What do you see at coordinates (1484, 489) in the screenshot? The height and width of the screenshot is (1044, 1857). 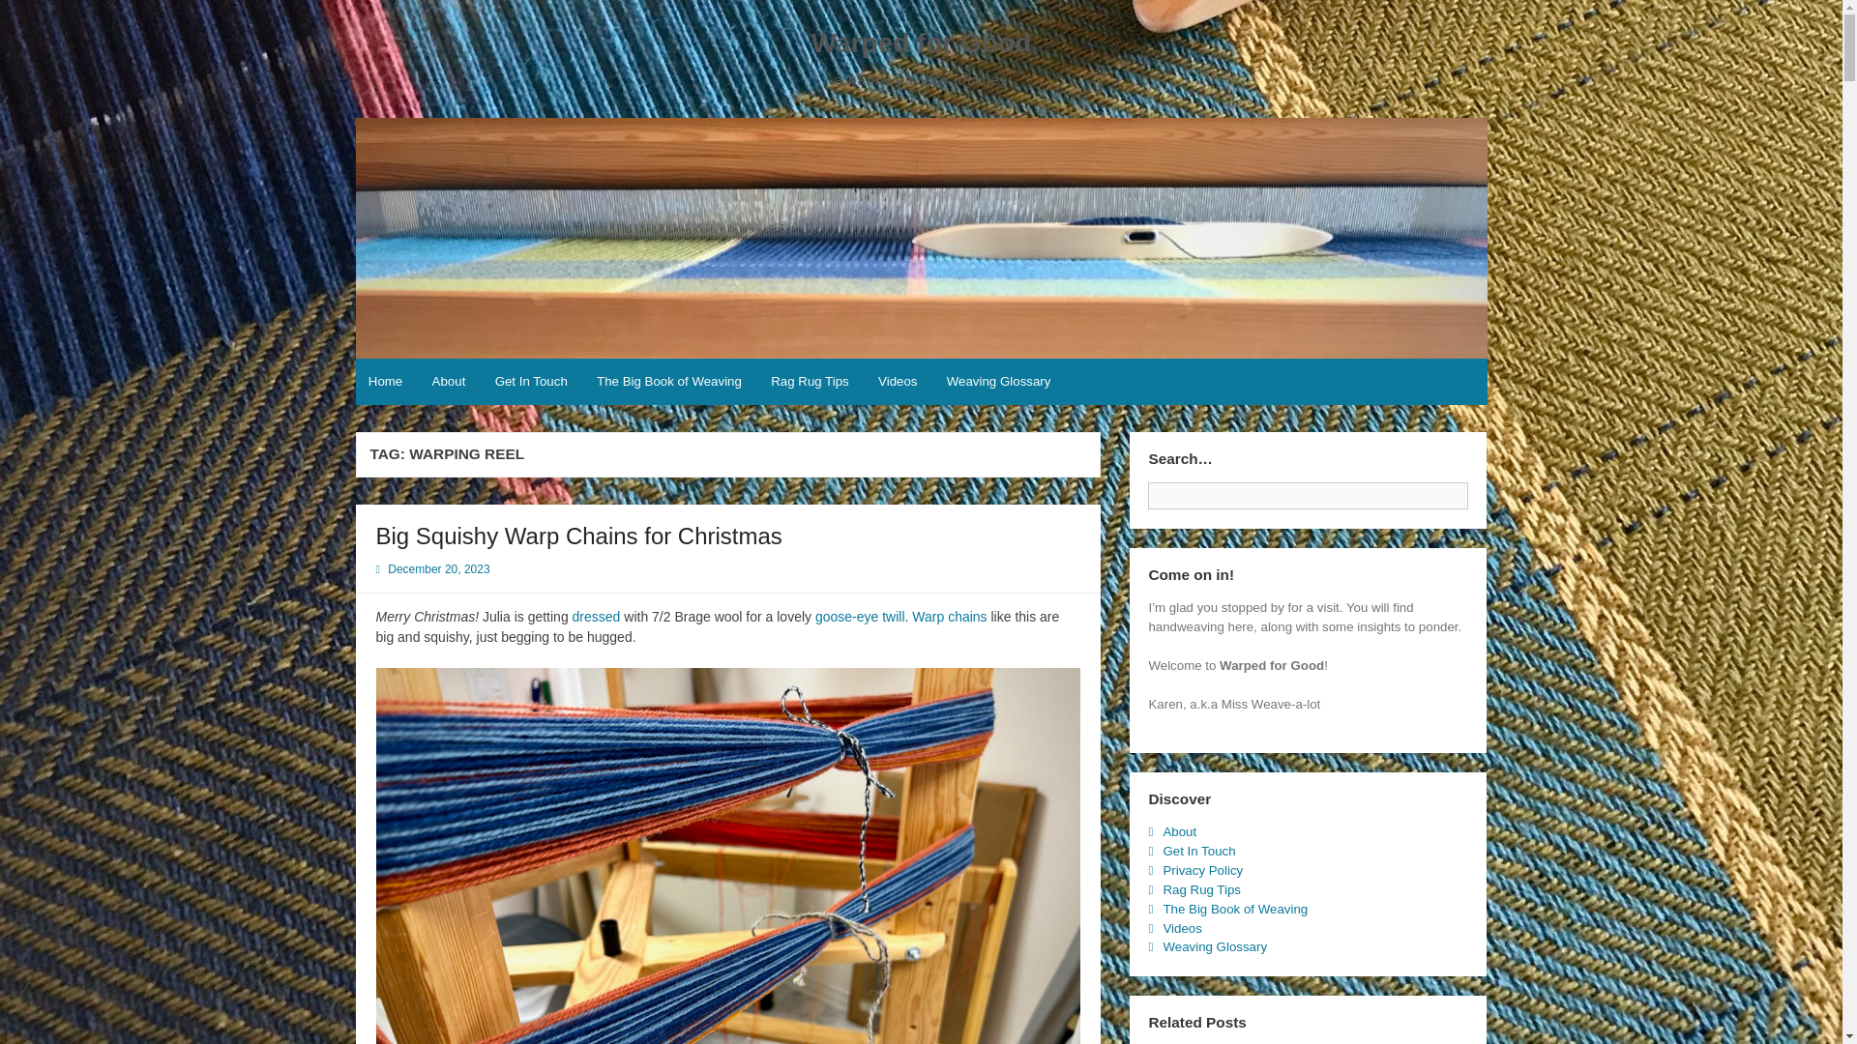 I see `Search` at bounding box center [1484, 489].